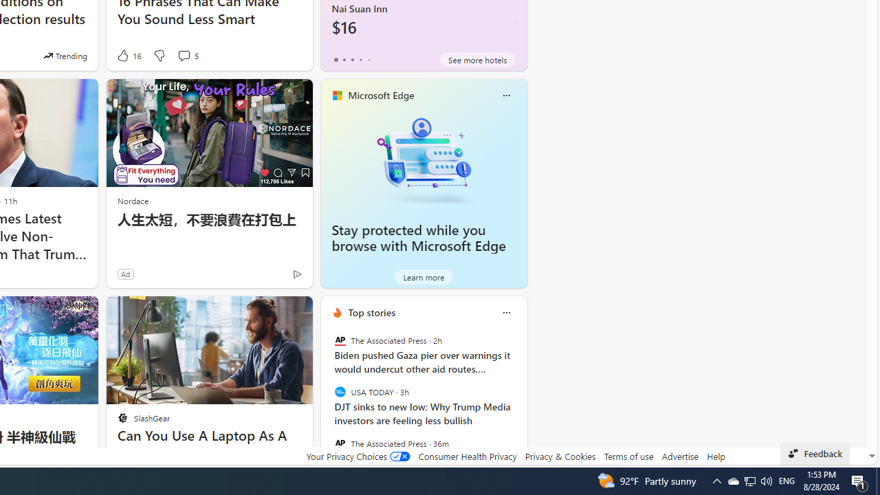 This screenshot has height=495, width=880. Describe the element at coordinates (506, 312) in the screenshot. I see `Class: icon-img` at that location.